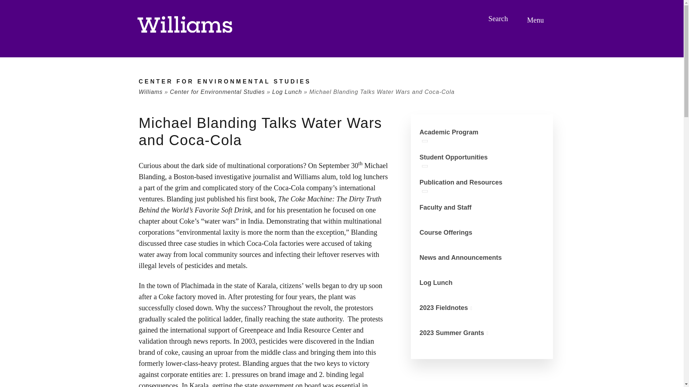 This screenshot has height=387, width=689. What do you see at coordinates (499, 19) in the screenshot?
I see `Search` at bounding box center [499, 19].